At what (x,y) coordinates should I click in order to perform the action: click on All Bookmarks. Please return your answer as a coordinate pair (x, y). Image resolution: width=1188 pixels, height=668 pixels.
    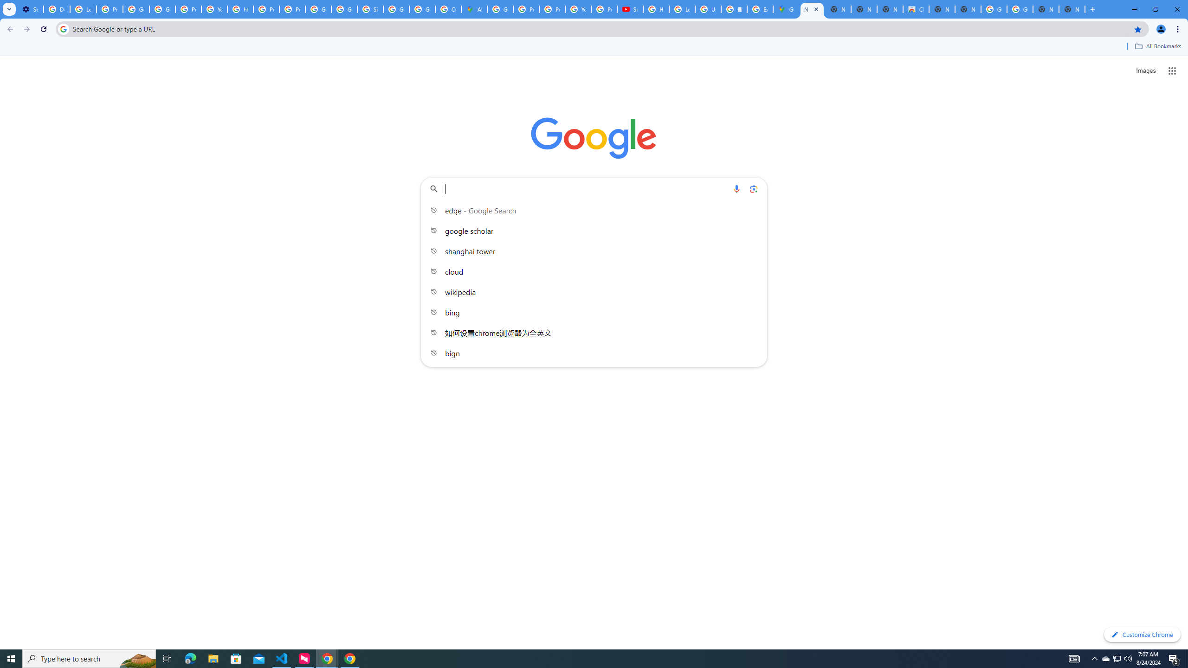
    Looking at the image, I should click on (1157, 46).